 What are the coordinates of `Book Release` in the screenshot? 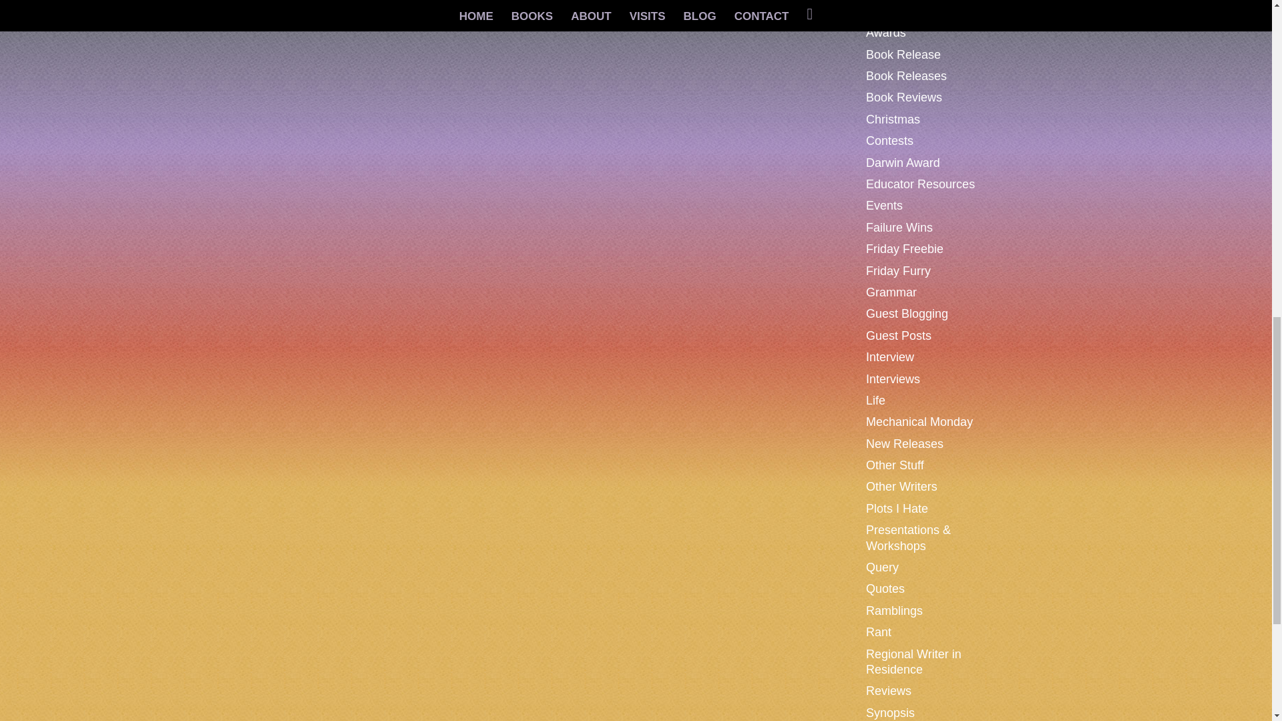 It's located at (903, 55).